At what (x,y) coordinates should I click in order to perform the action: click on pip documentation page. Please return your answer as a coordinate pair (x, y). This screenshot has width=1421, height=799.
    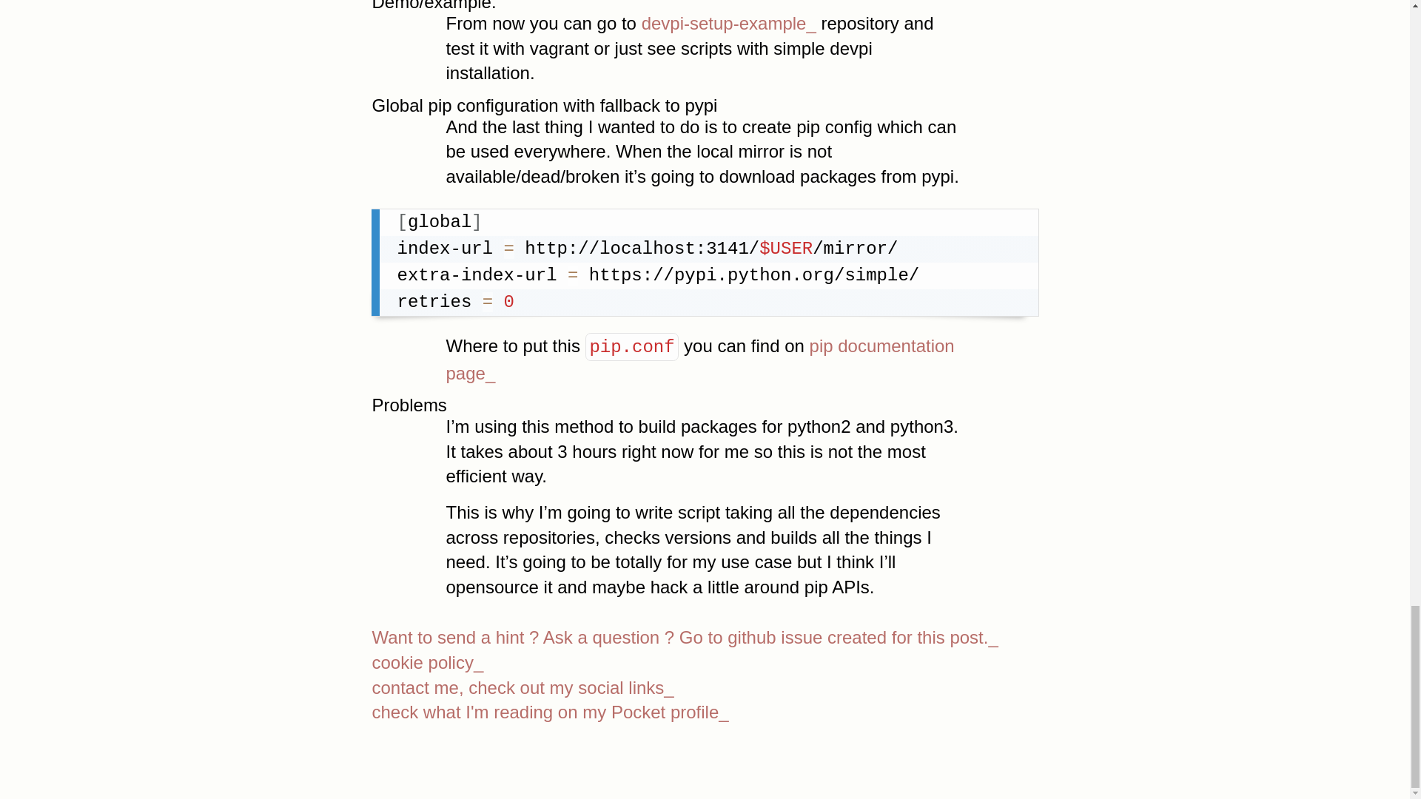
    Looking at the image, I should click on (699, 360).